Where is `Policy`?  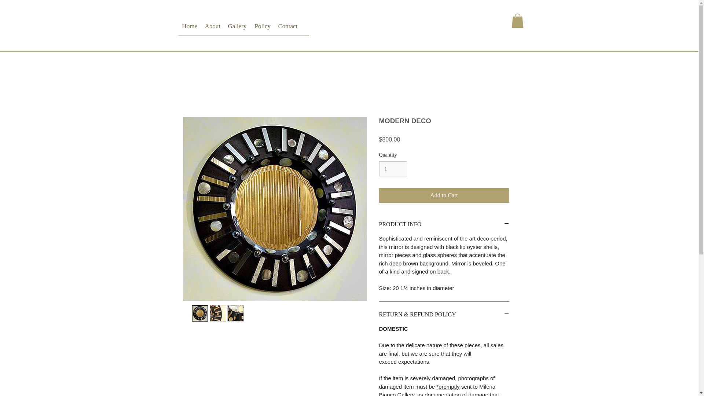 Policy is located at coordinates (263, 29).